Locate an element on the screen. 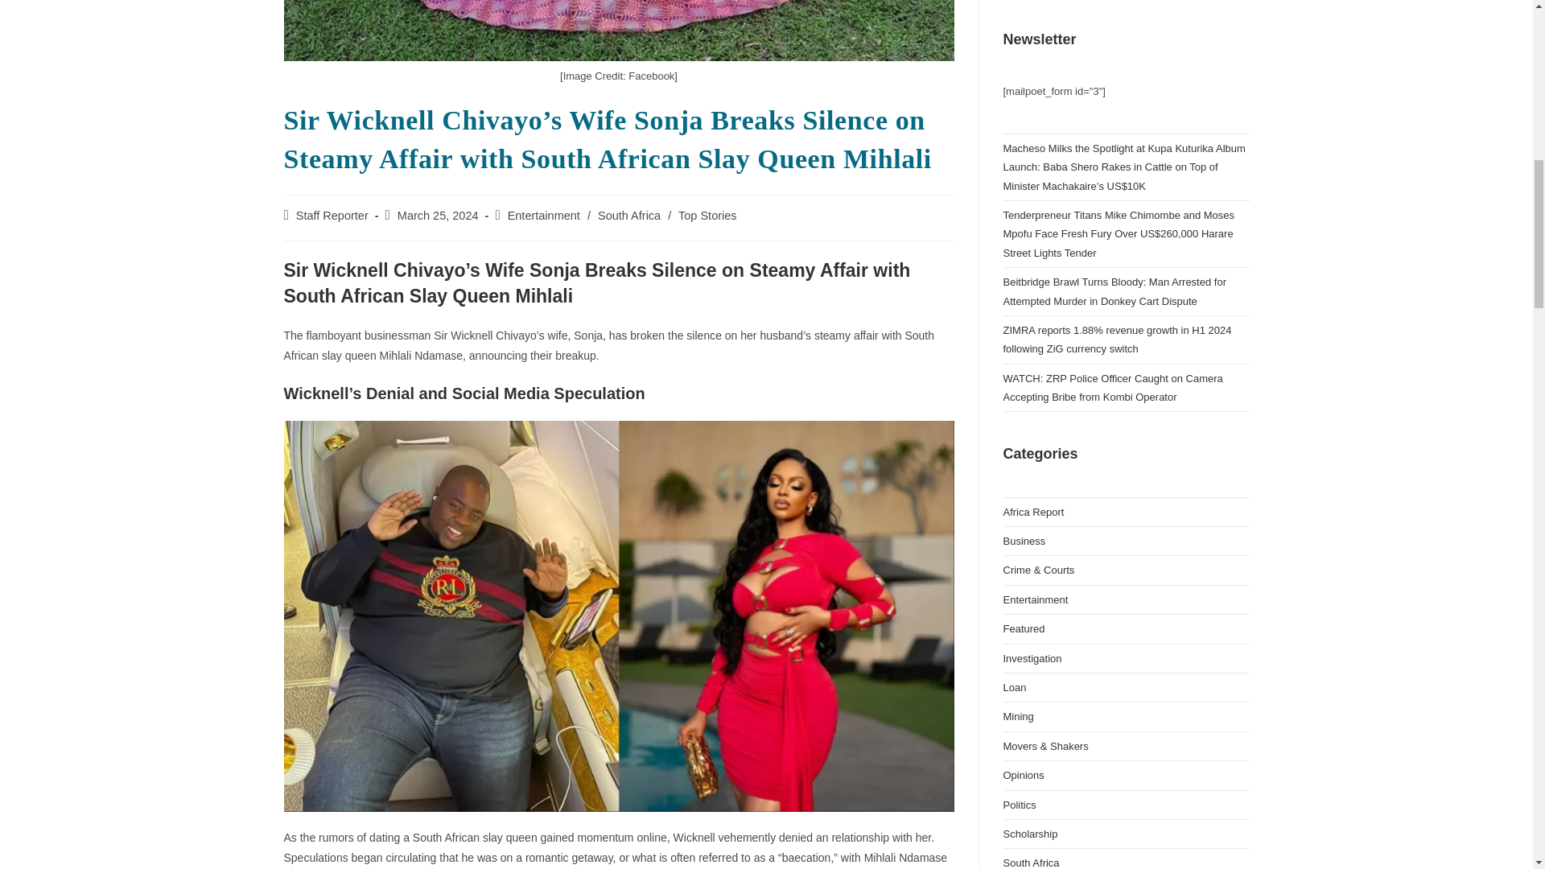 Image resolution: width=1545 pixels, height=869 pixels. Posts by Staff Reporter is located at coordinates (332, 216).